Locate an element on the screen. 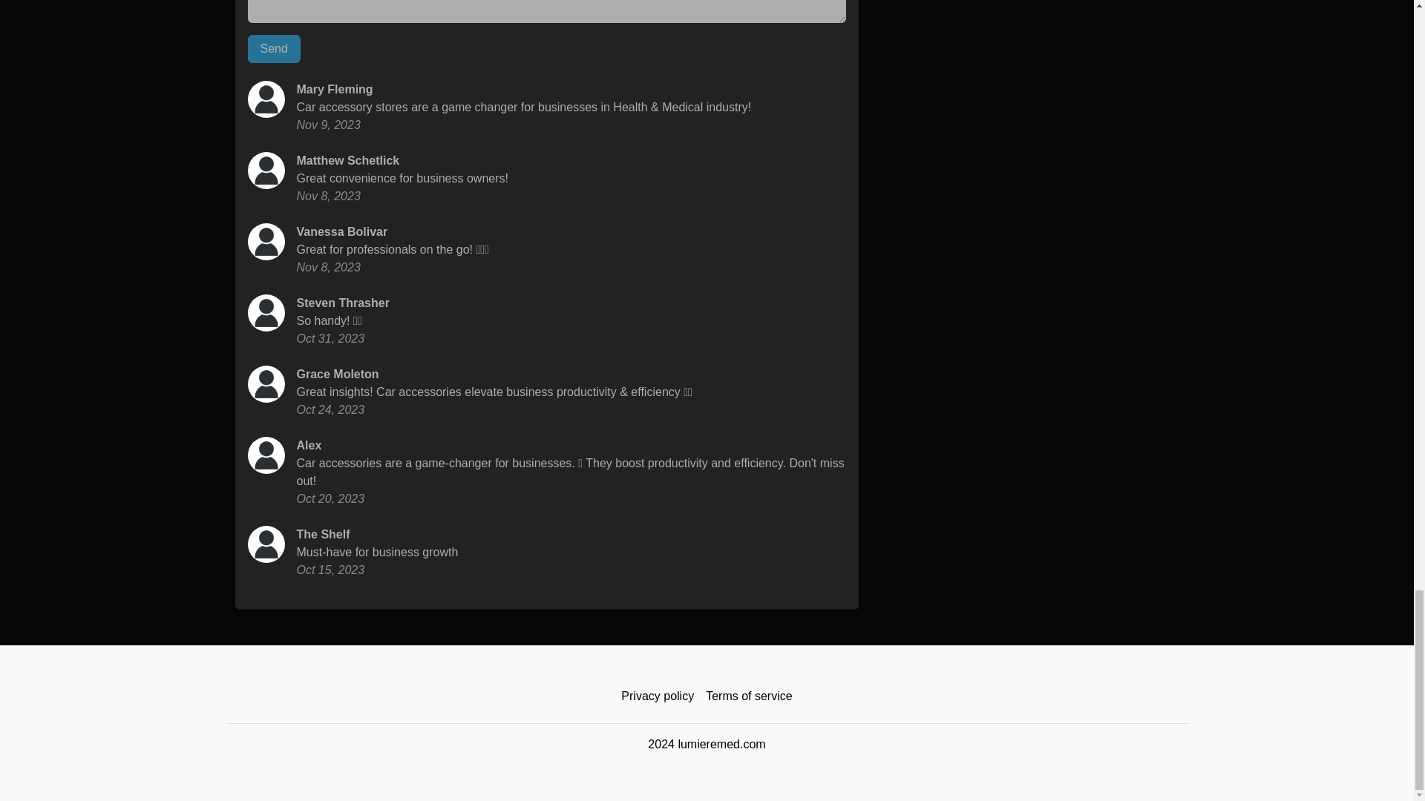 This screenshot has width=1425, height=801. Privacy policy is located at coordinates (658, 696).